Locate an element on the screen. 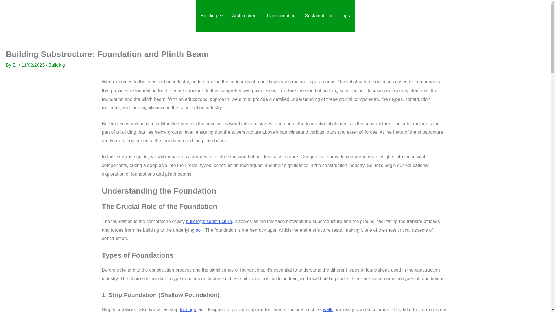 The width and height of the screenshot is (555, 312). Eli is located at coordinates (16, 65).